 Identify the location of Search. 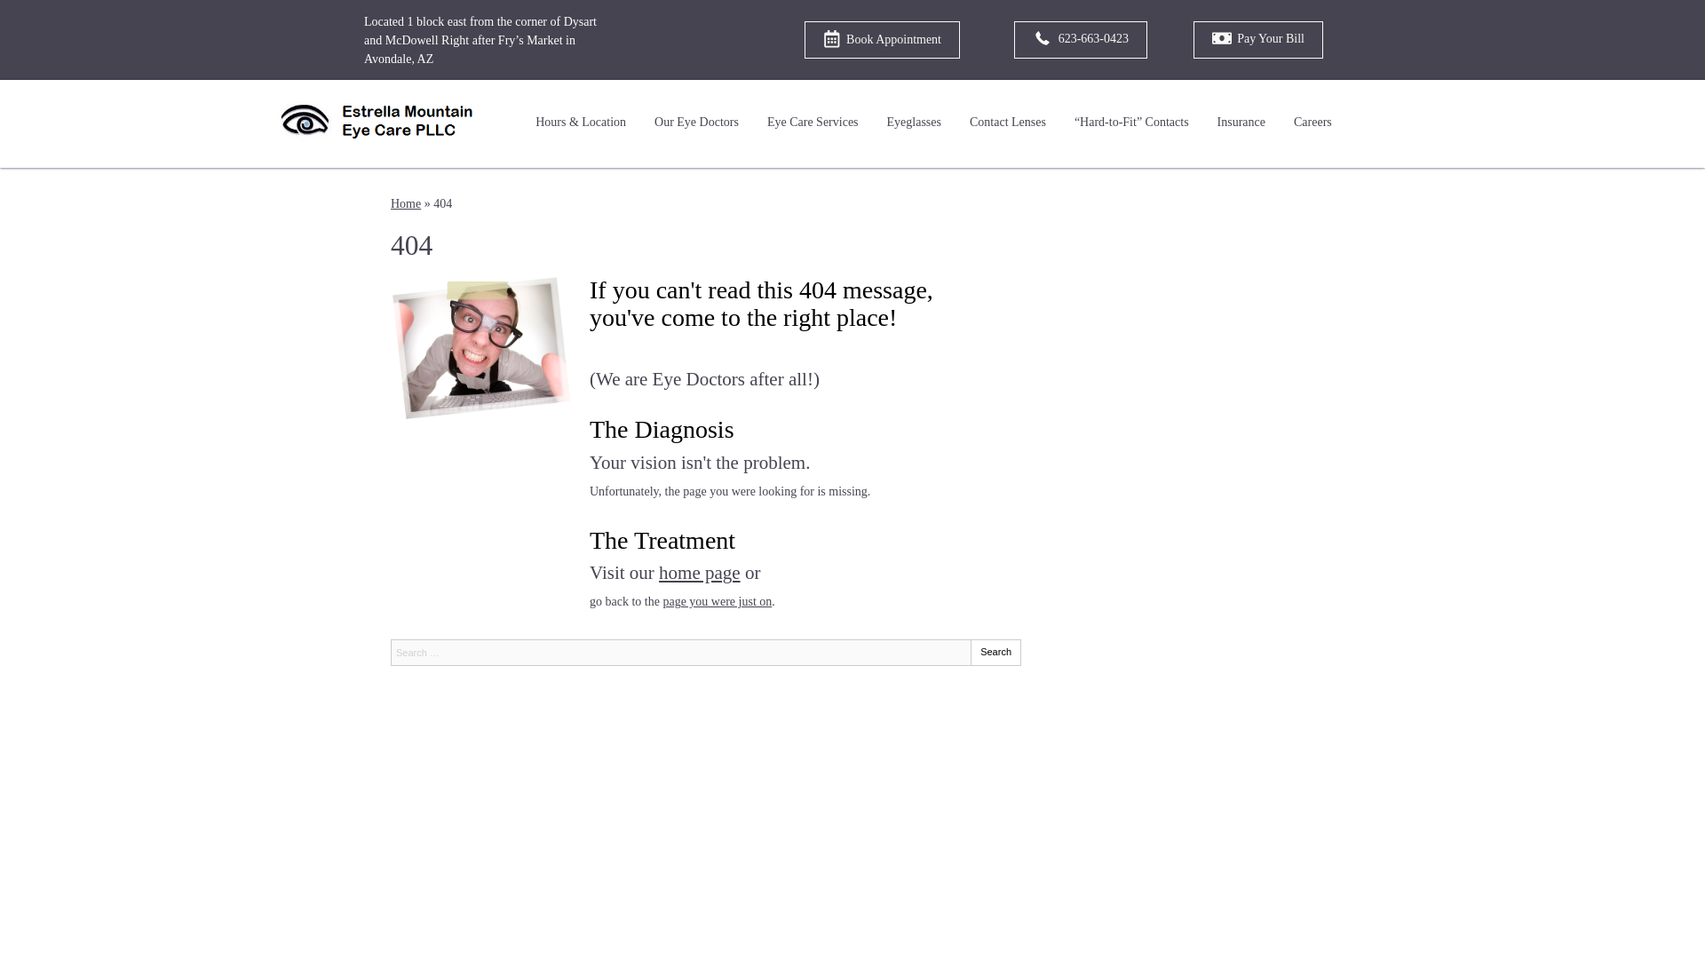
(995, 652).